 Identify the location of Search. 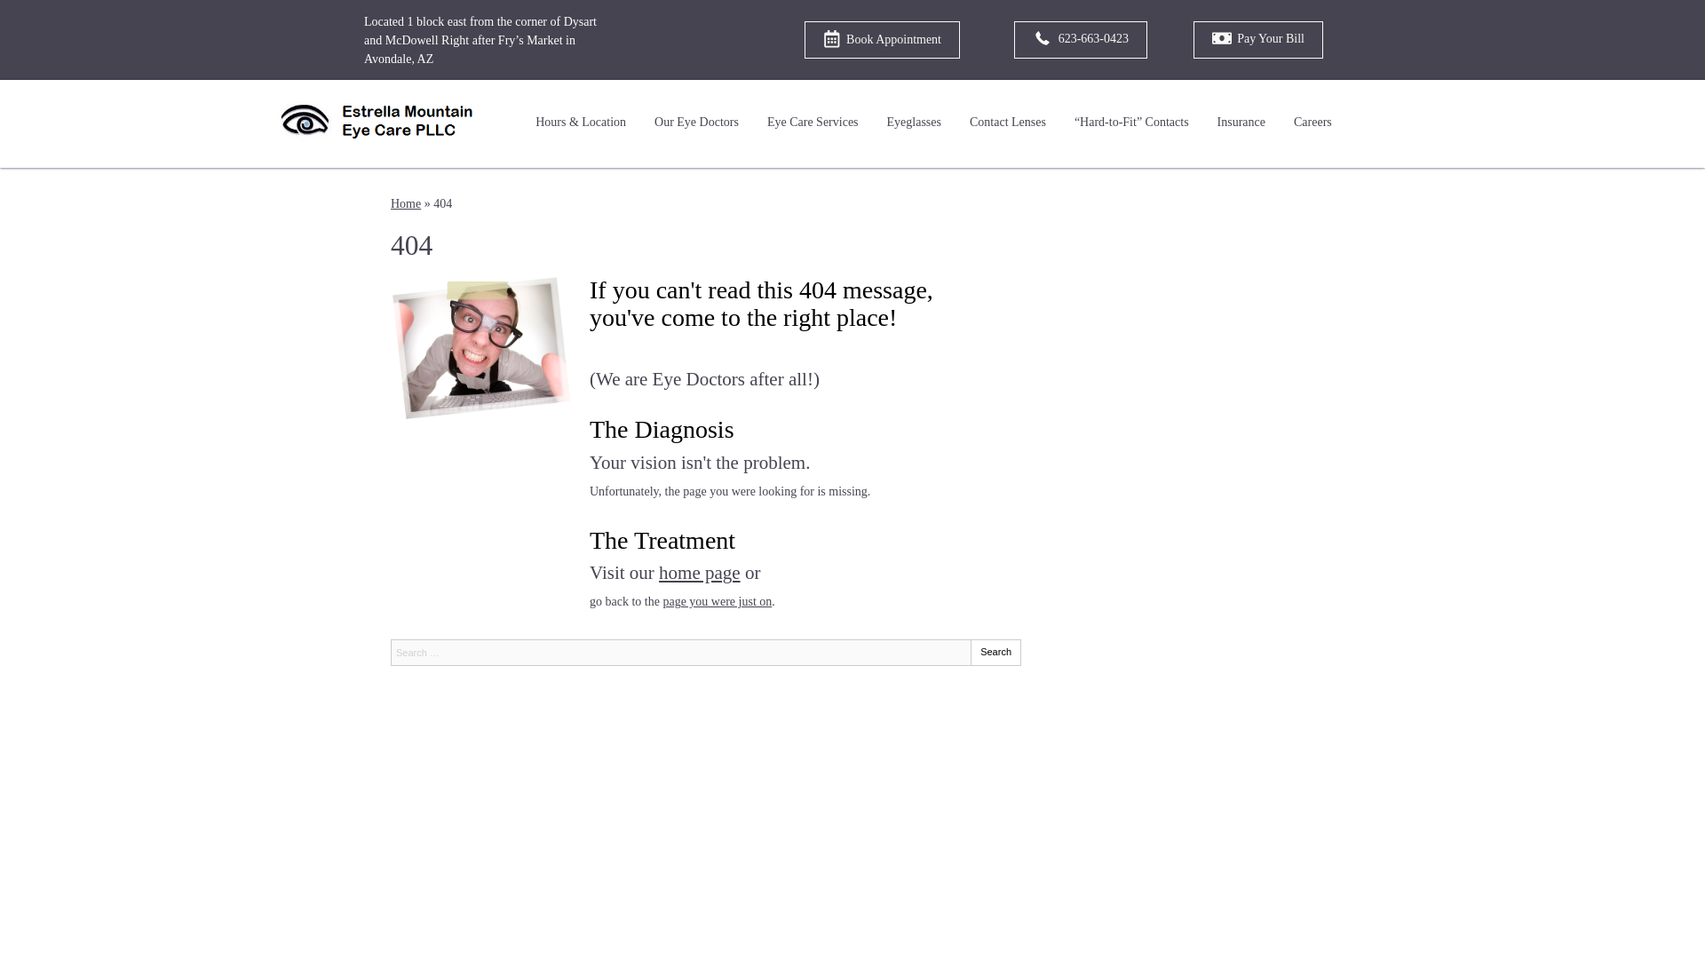
(995, 652).